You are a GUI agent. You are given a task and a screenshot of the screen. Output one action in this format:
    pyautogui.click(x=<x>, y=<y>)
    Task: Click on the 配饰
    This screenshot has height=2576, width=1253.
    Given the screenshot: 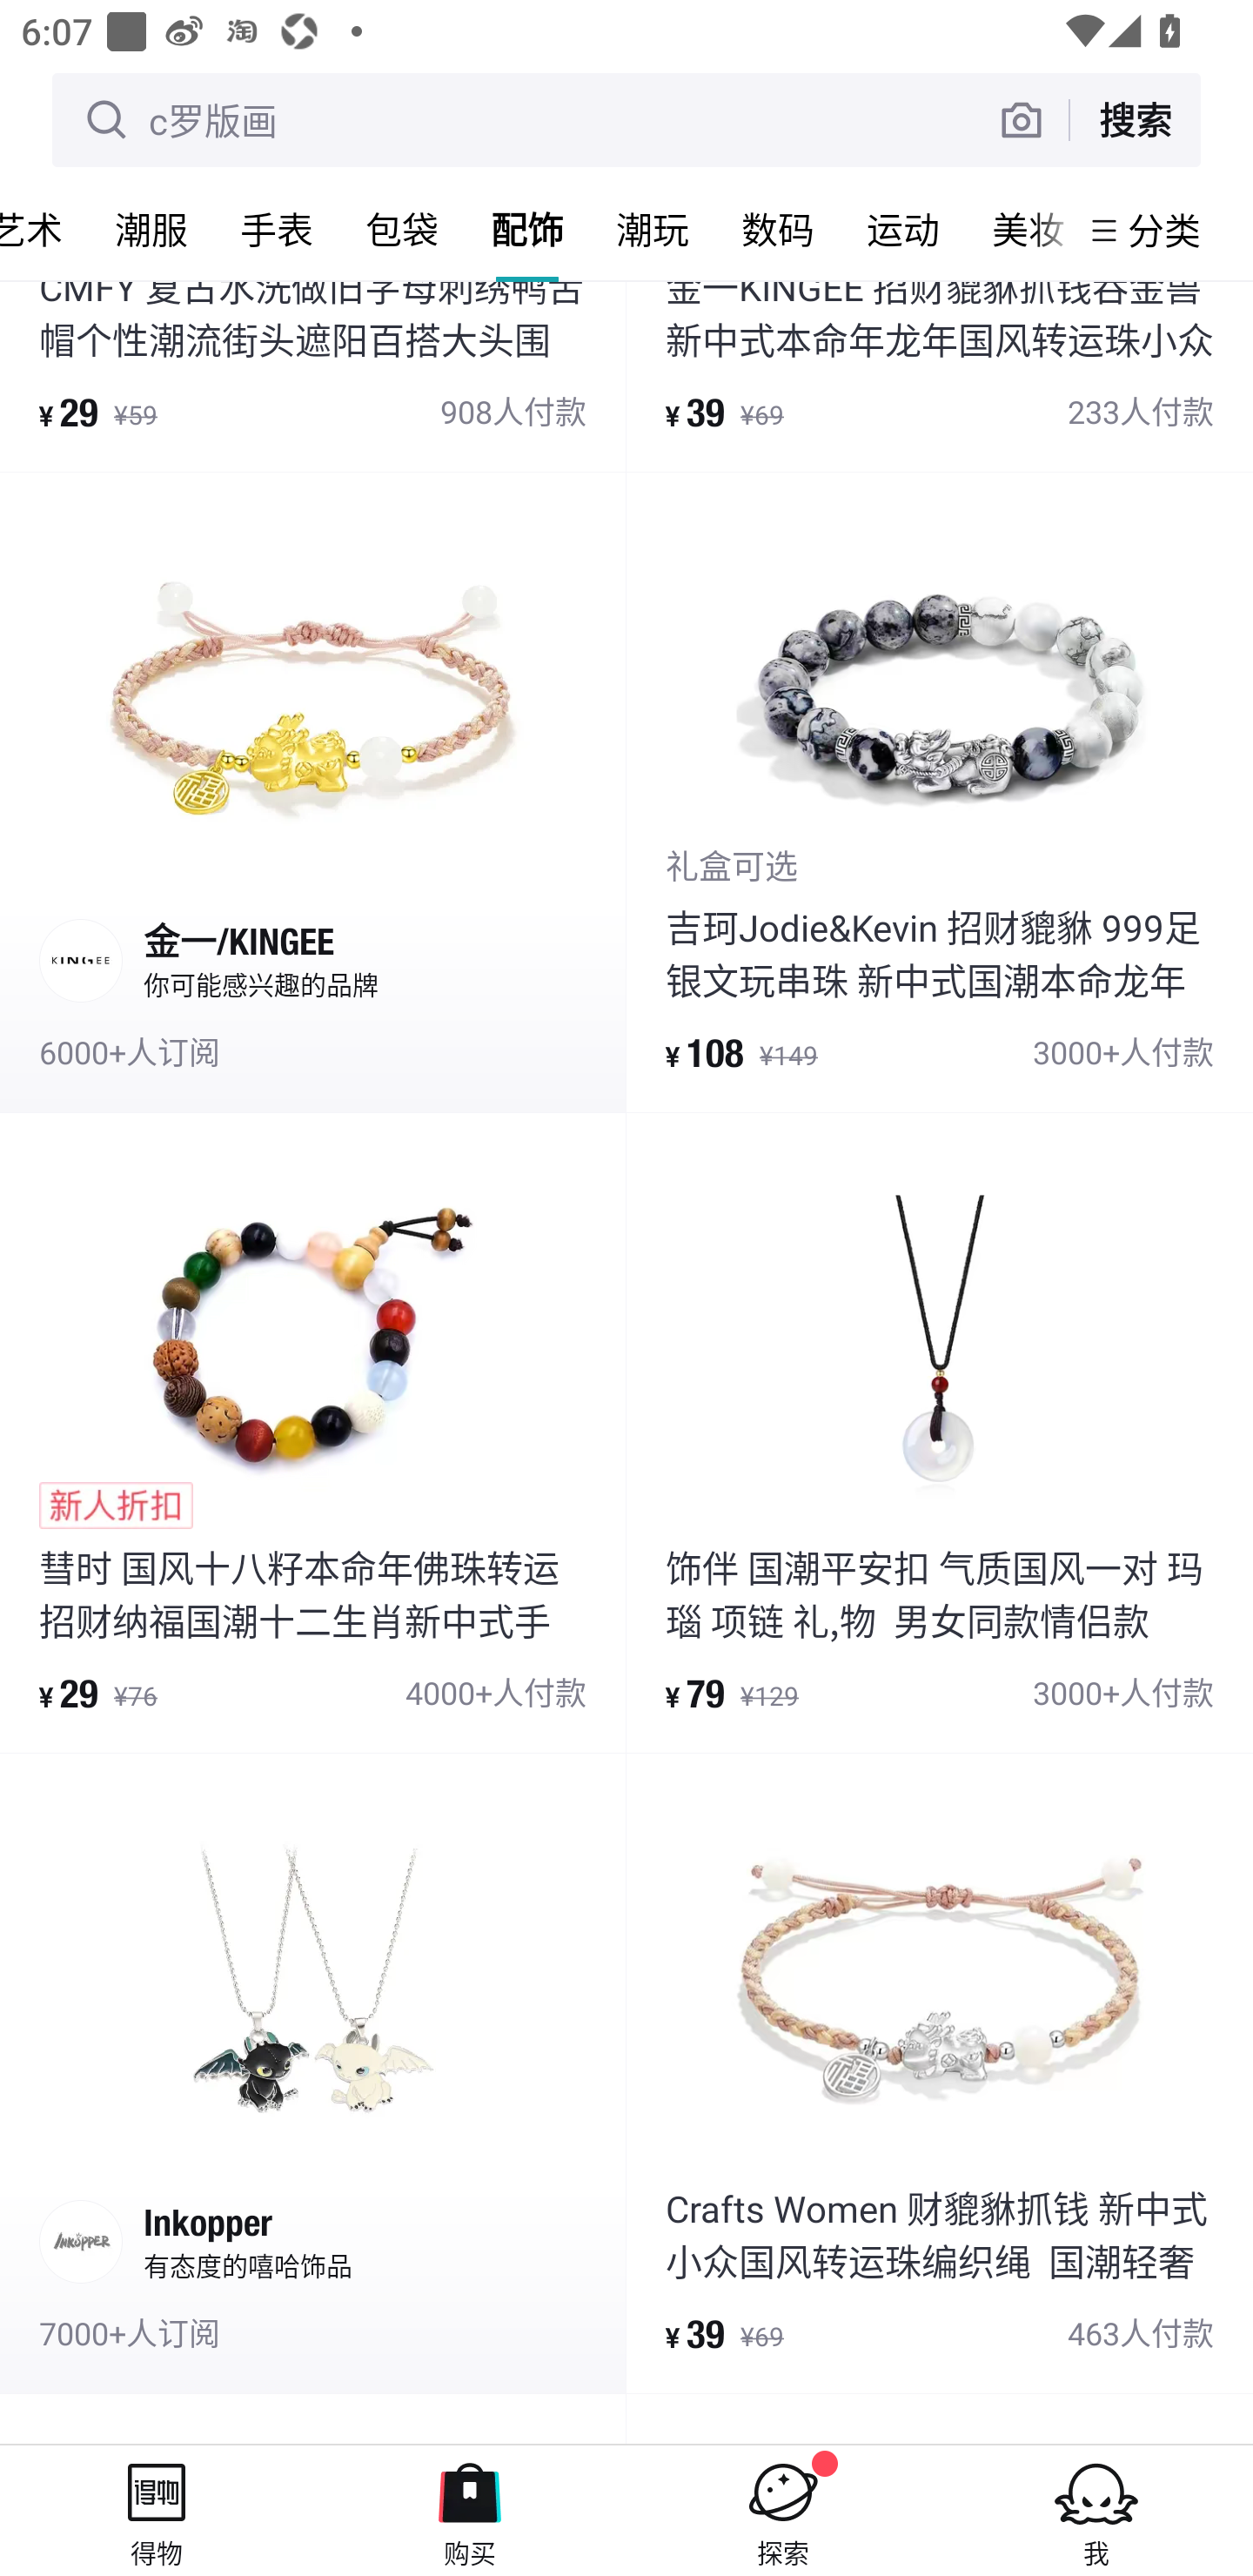 What is the action you would take?
    pyautogui.click(x=527, y=229)
    